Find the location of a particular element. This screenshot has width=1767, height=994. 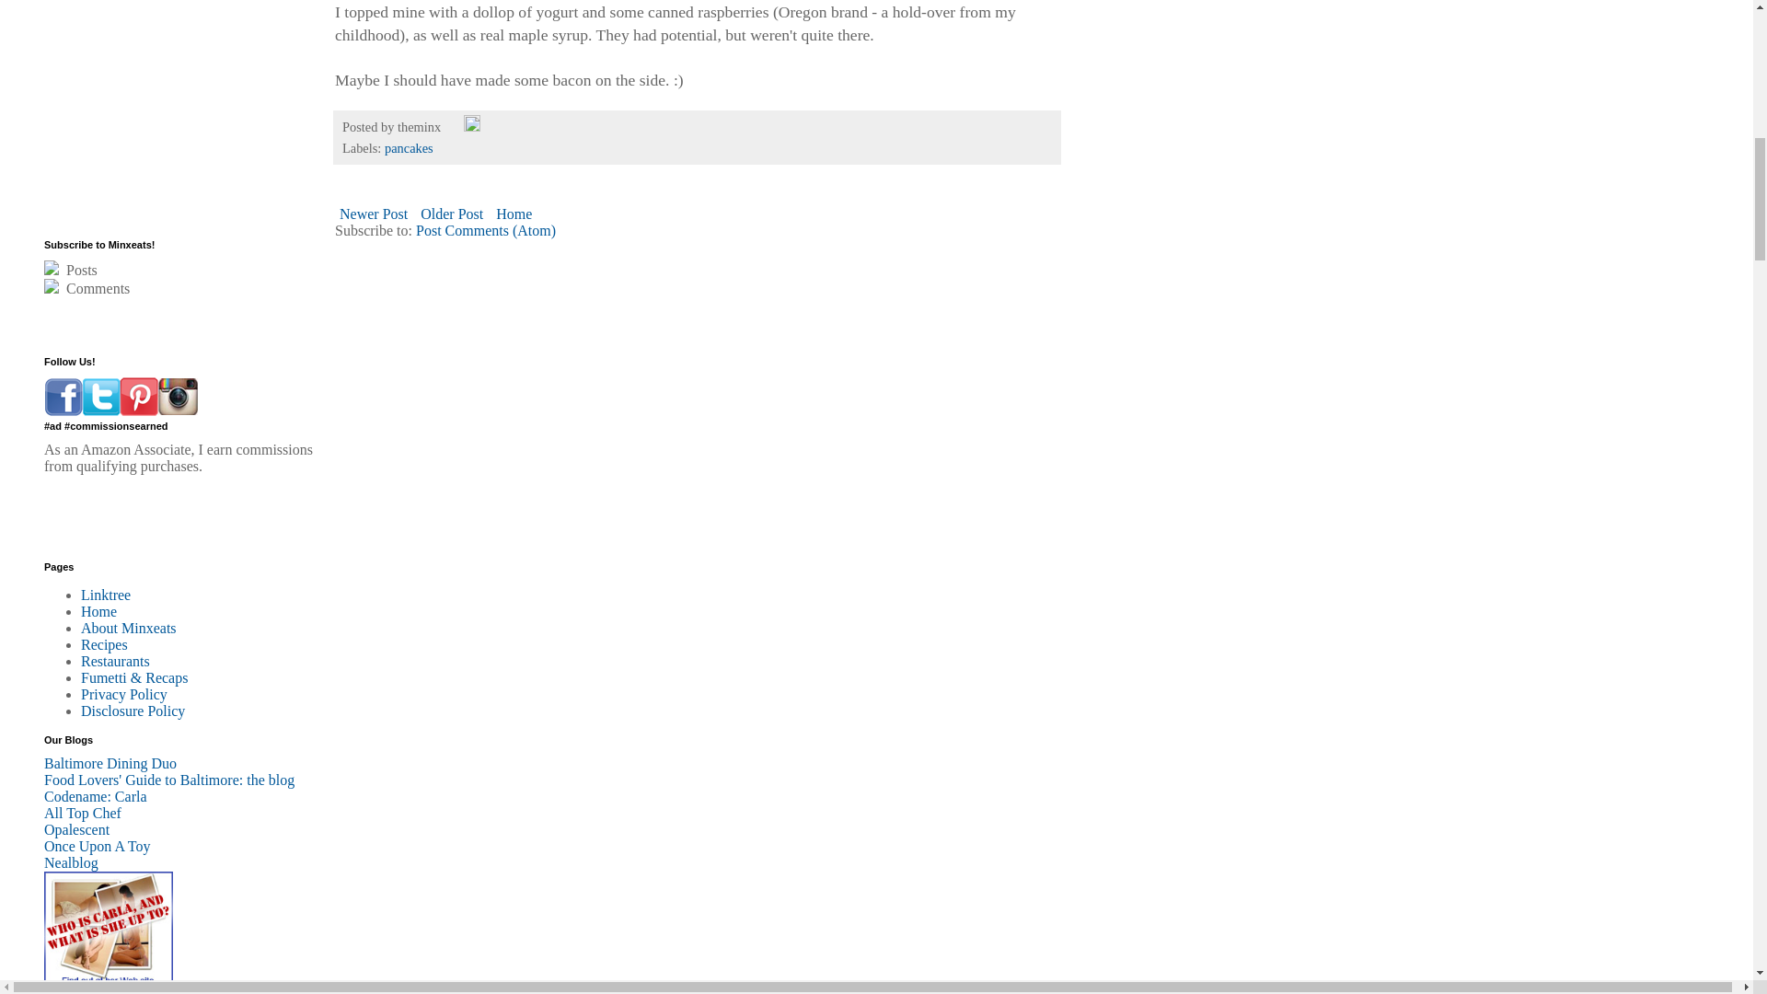

Once Upon A Toy is located at coordinates (98, 846).